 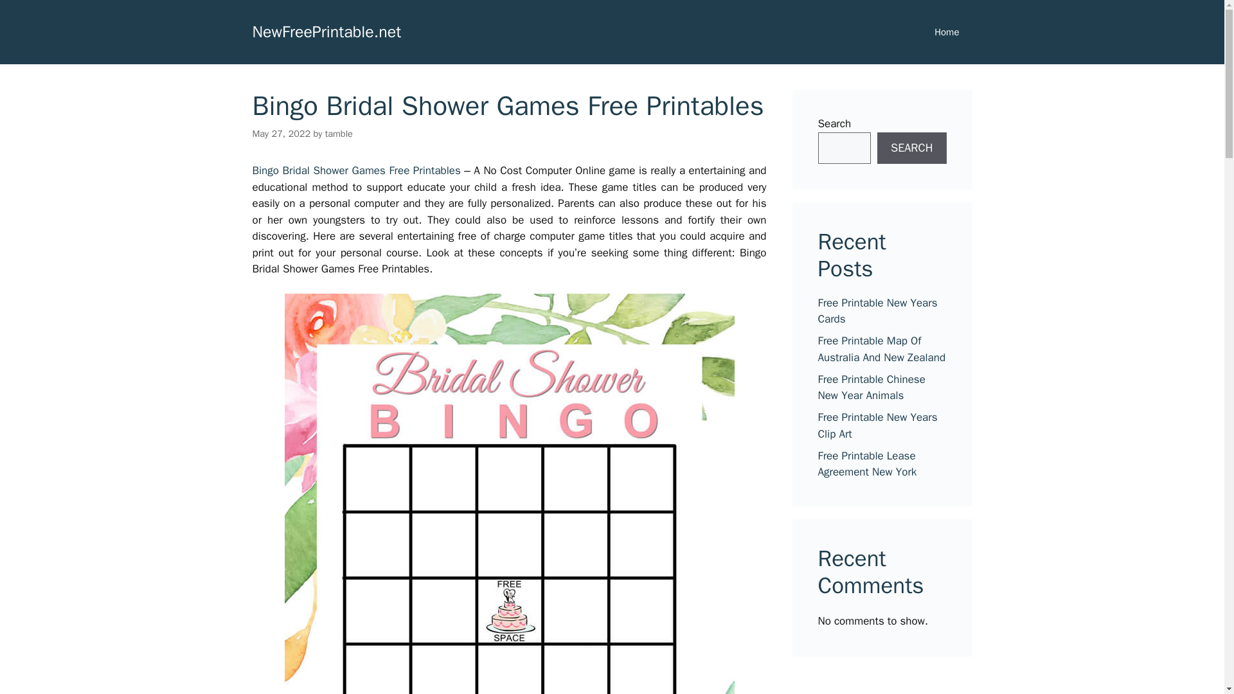 I want to click on Free Printable Chinese New Year Animals, so click(x=870, y=387).